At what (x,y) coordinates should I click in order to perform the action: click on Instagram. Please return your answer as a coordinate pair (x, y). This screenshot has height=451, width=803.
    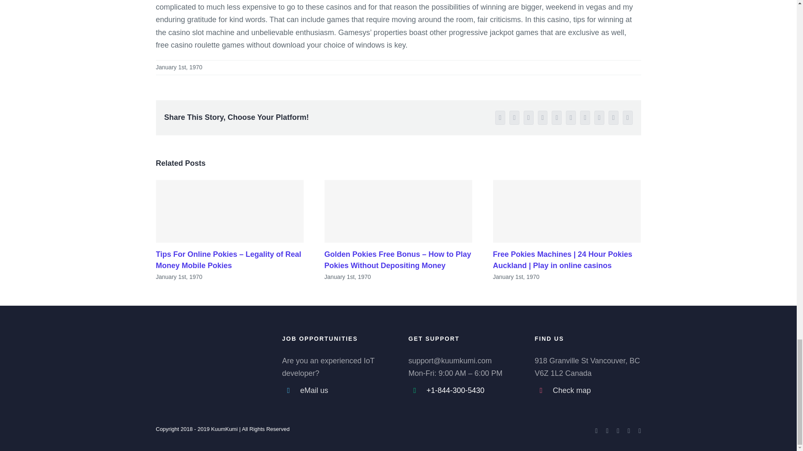
    Looking at the image, I should click on (629, 431).